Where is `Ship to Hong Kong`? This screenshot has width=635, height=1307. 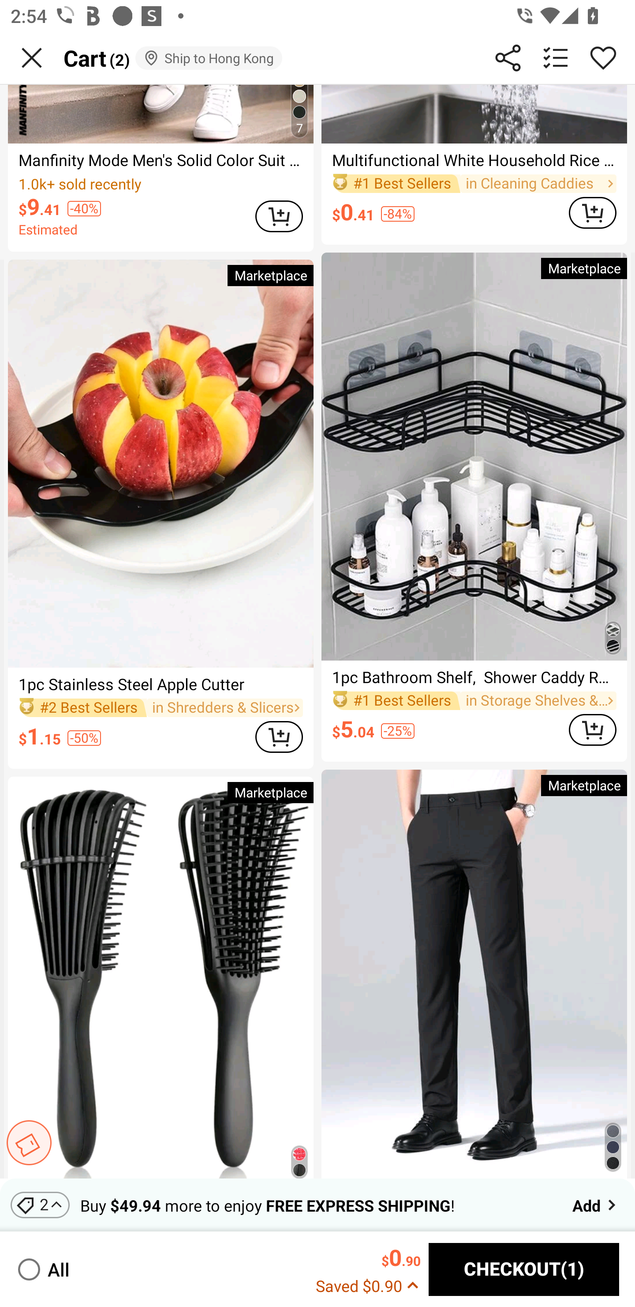
Ship to Hong Kong is located at coordinates (208, 57).